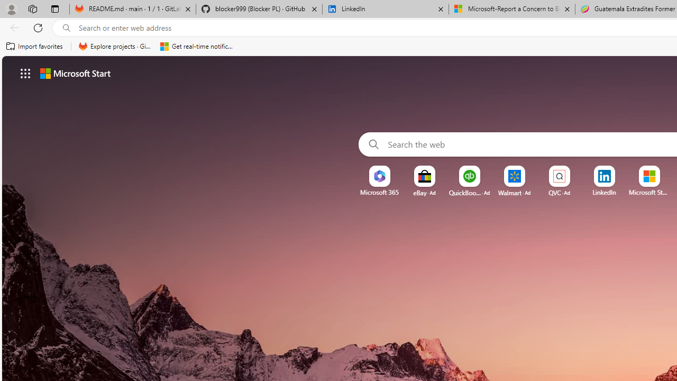 Image resolution: width=677 pixels, height=381 pixels. Describe the element at coordinates (75, 73) in the screenshot. I see `Microsoft start` at that location.